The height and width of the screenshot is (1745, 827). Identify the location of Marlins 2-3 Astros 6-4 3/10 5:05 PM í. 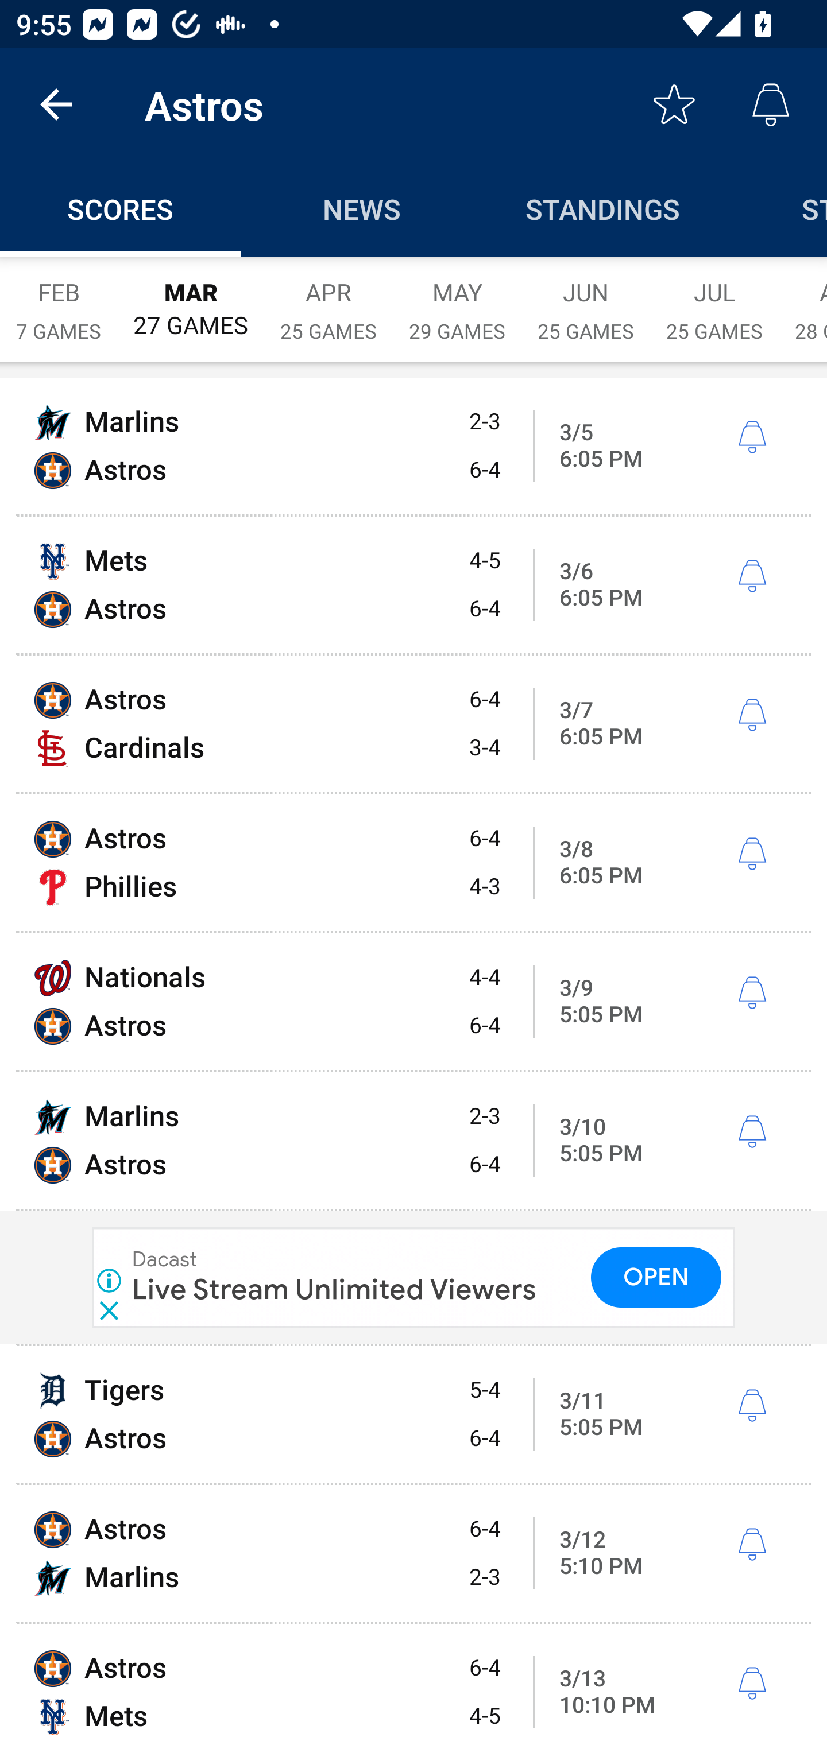
(413, 1140).